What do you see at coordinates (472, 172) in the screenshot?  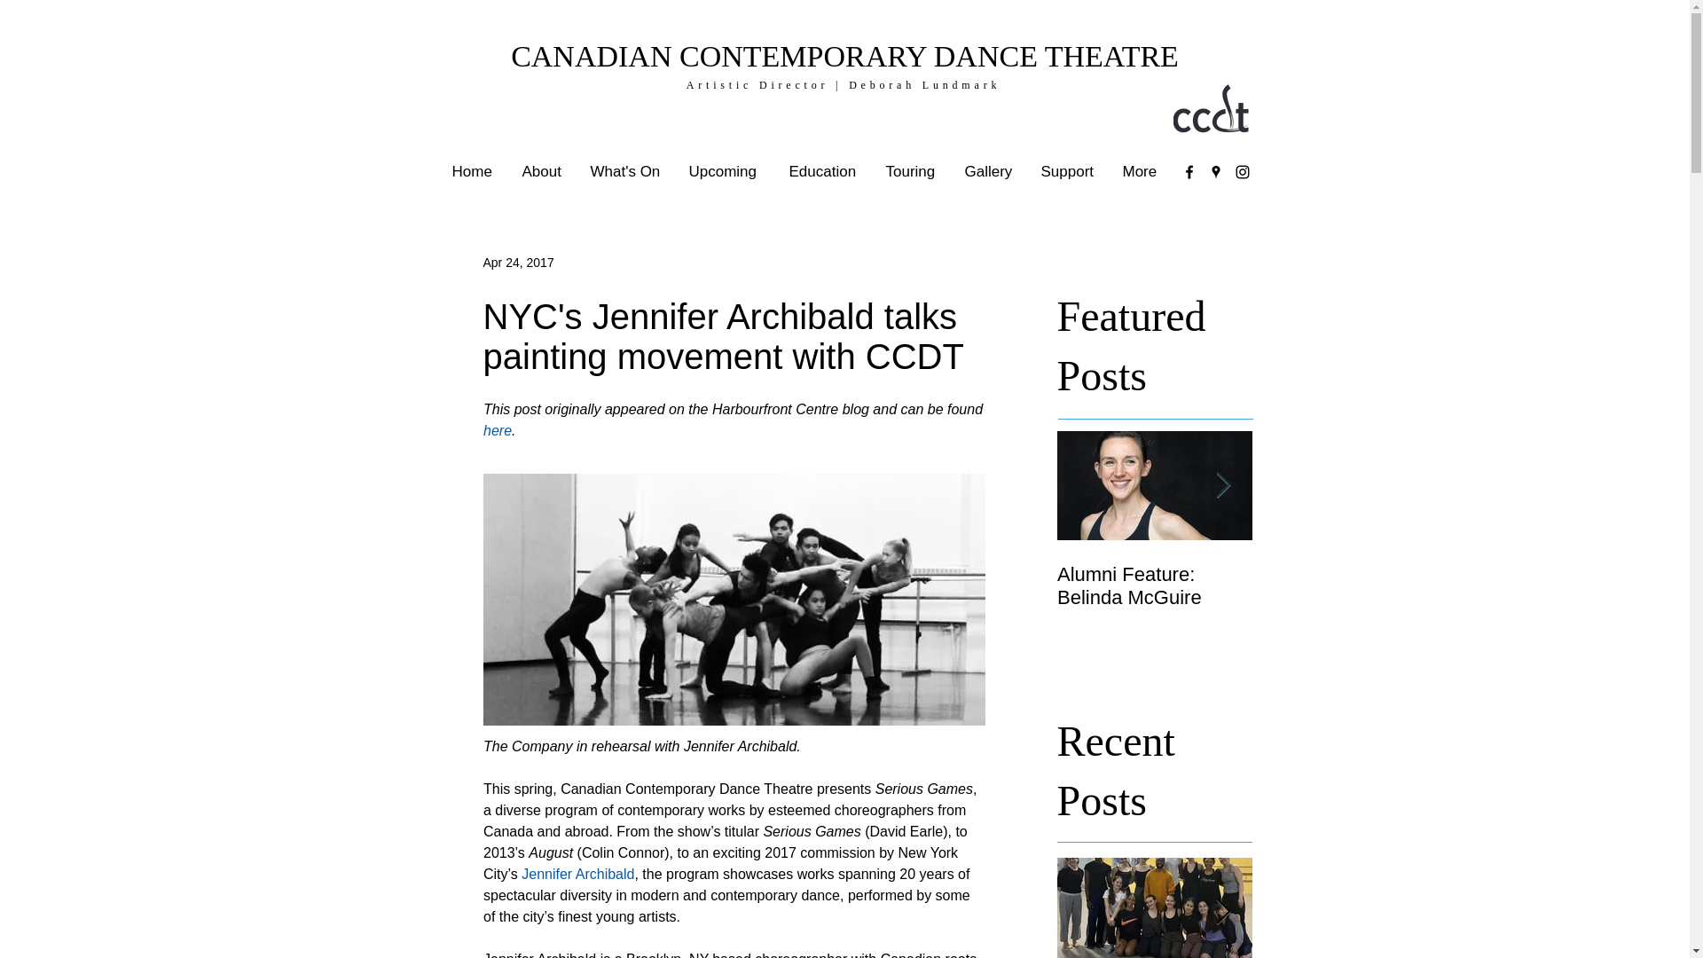 I see `Home` at bounding box center [472, 172].